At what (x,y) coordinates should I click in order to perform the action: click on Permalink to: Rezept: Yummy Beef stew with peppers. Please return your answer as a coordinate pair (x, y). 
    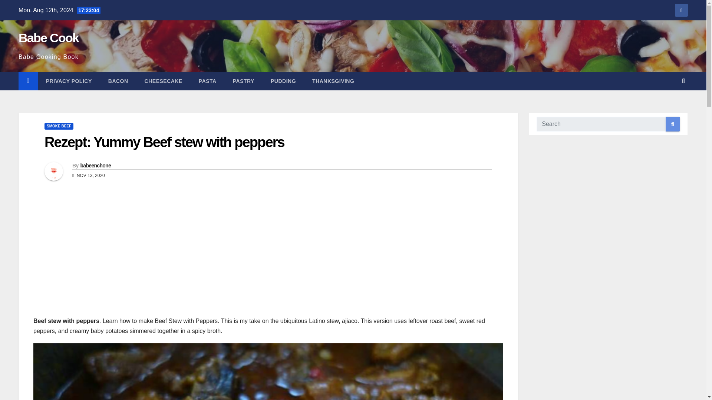
    Looking at the image, I should click on (164, 142).